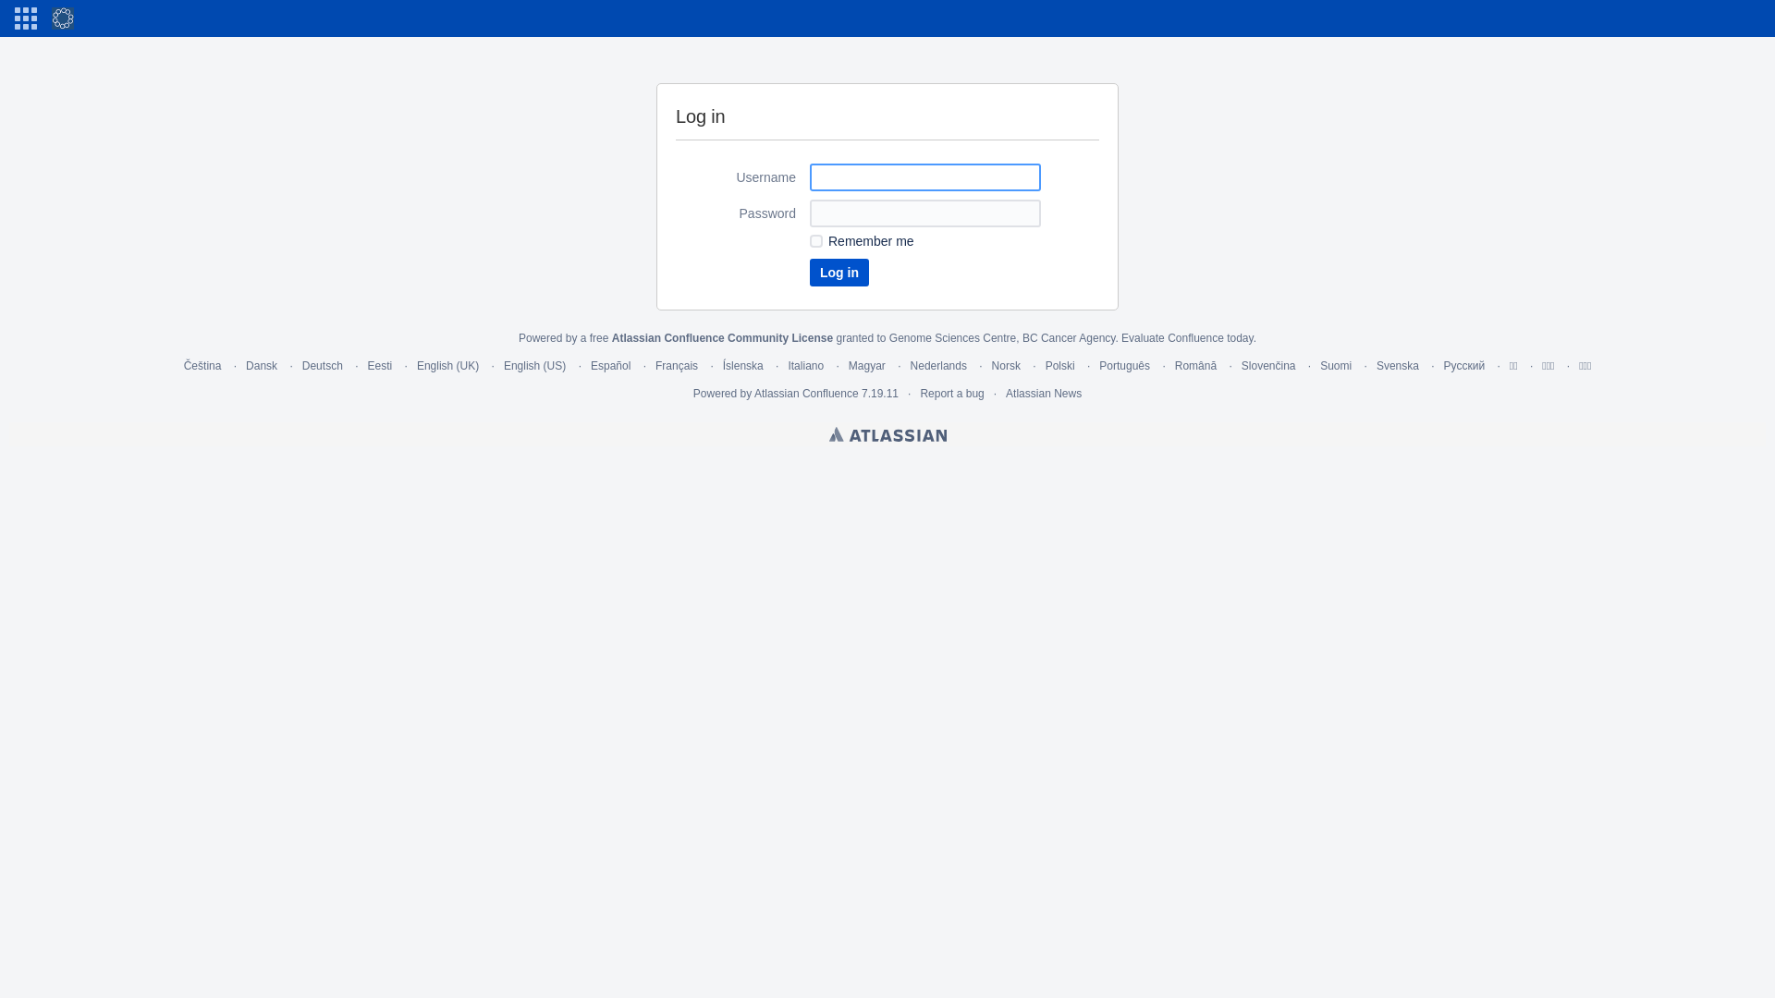  What do you see at coordinates (839, 273) in the screenshot?
I see `Log in` at bounding box center [839, 273].